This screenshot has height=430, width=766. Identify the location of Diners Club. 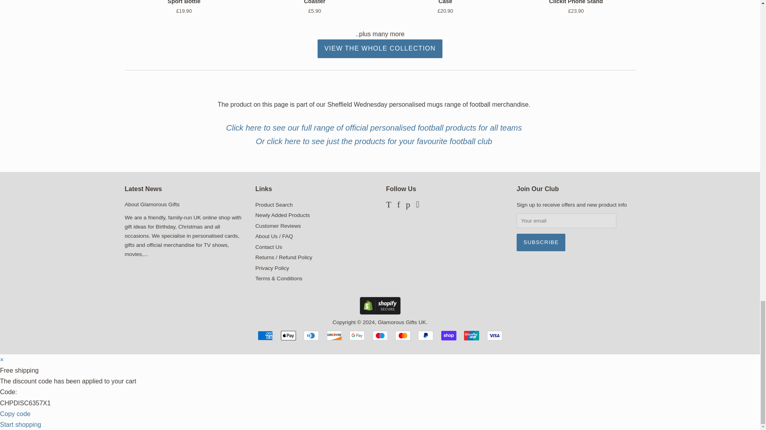
(311, 335).